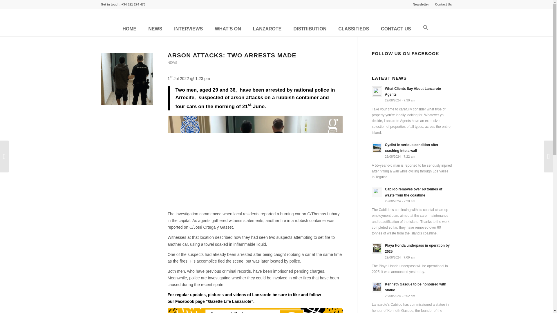 This screenshot has width=557, height=313. What do you see at coordinates (396, 30) in the screenshot?
I see `CONTACT US` at bounding box center [396, 30].